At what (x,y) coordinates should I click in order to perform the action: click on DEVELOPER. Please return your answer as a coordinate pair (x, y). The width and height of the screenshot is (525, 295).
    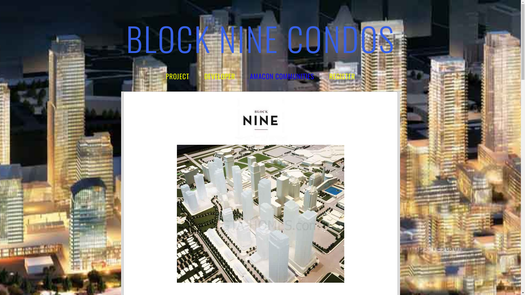
    Looking at the image, I should click on (220, 76).